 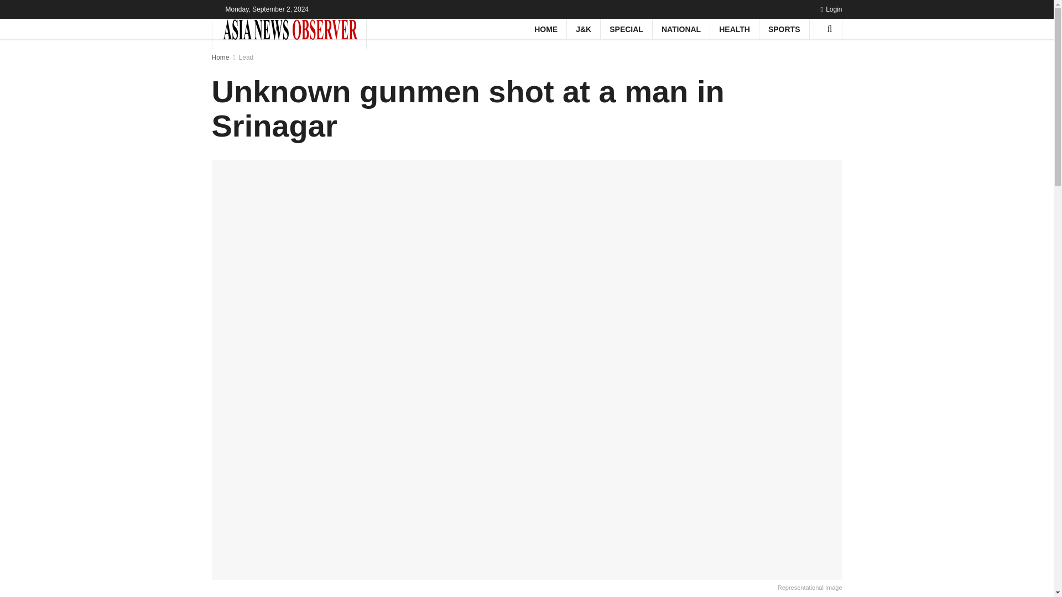 What do you see at coordinates (626, 29) in the screenshot?
I see `SPECIAL` at bounding box center [626, 29].